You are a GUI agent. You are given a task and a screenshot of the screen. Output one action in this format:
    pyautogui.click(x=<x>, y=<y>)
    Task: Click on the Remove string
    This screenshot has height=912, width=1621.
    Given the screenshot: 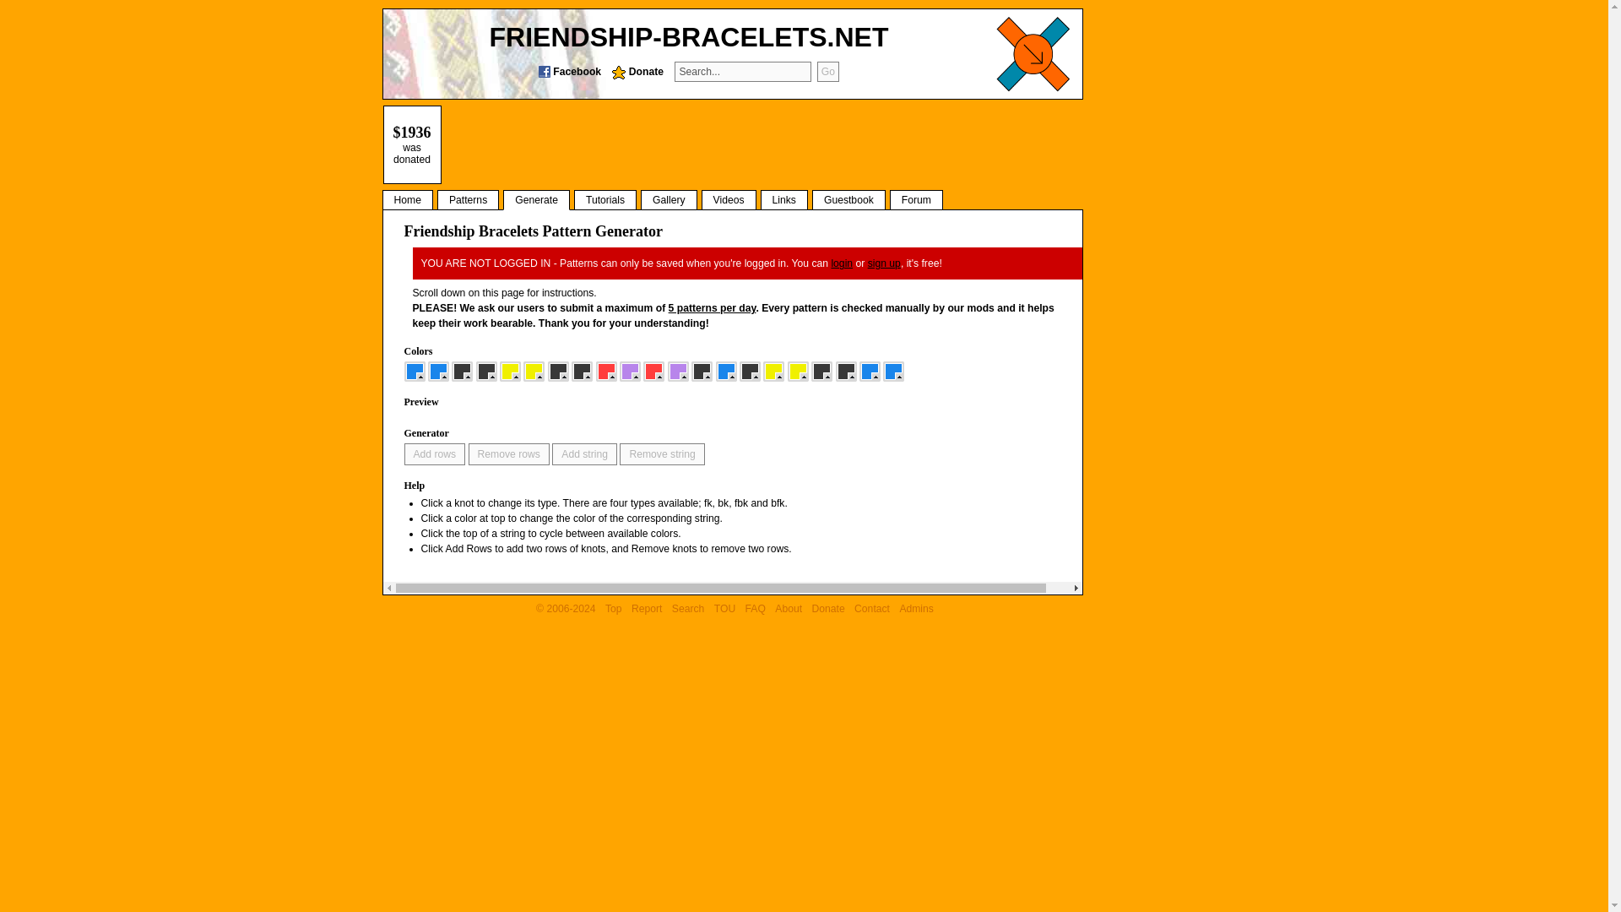 What is the action you would take?
    pyautogui.click(x=661, y=453)
    